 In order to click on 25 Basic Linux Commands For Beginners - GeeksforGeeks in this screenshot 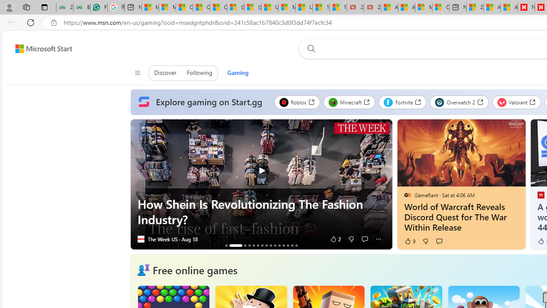, I will do `click(65, 8)`.